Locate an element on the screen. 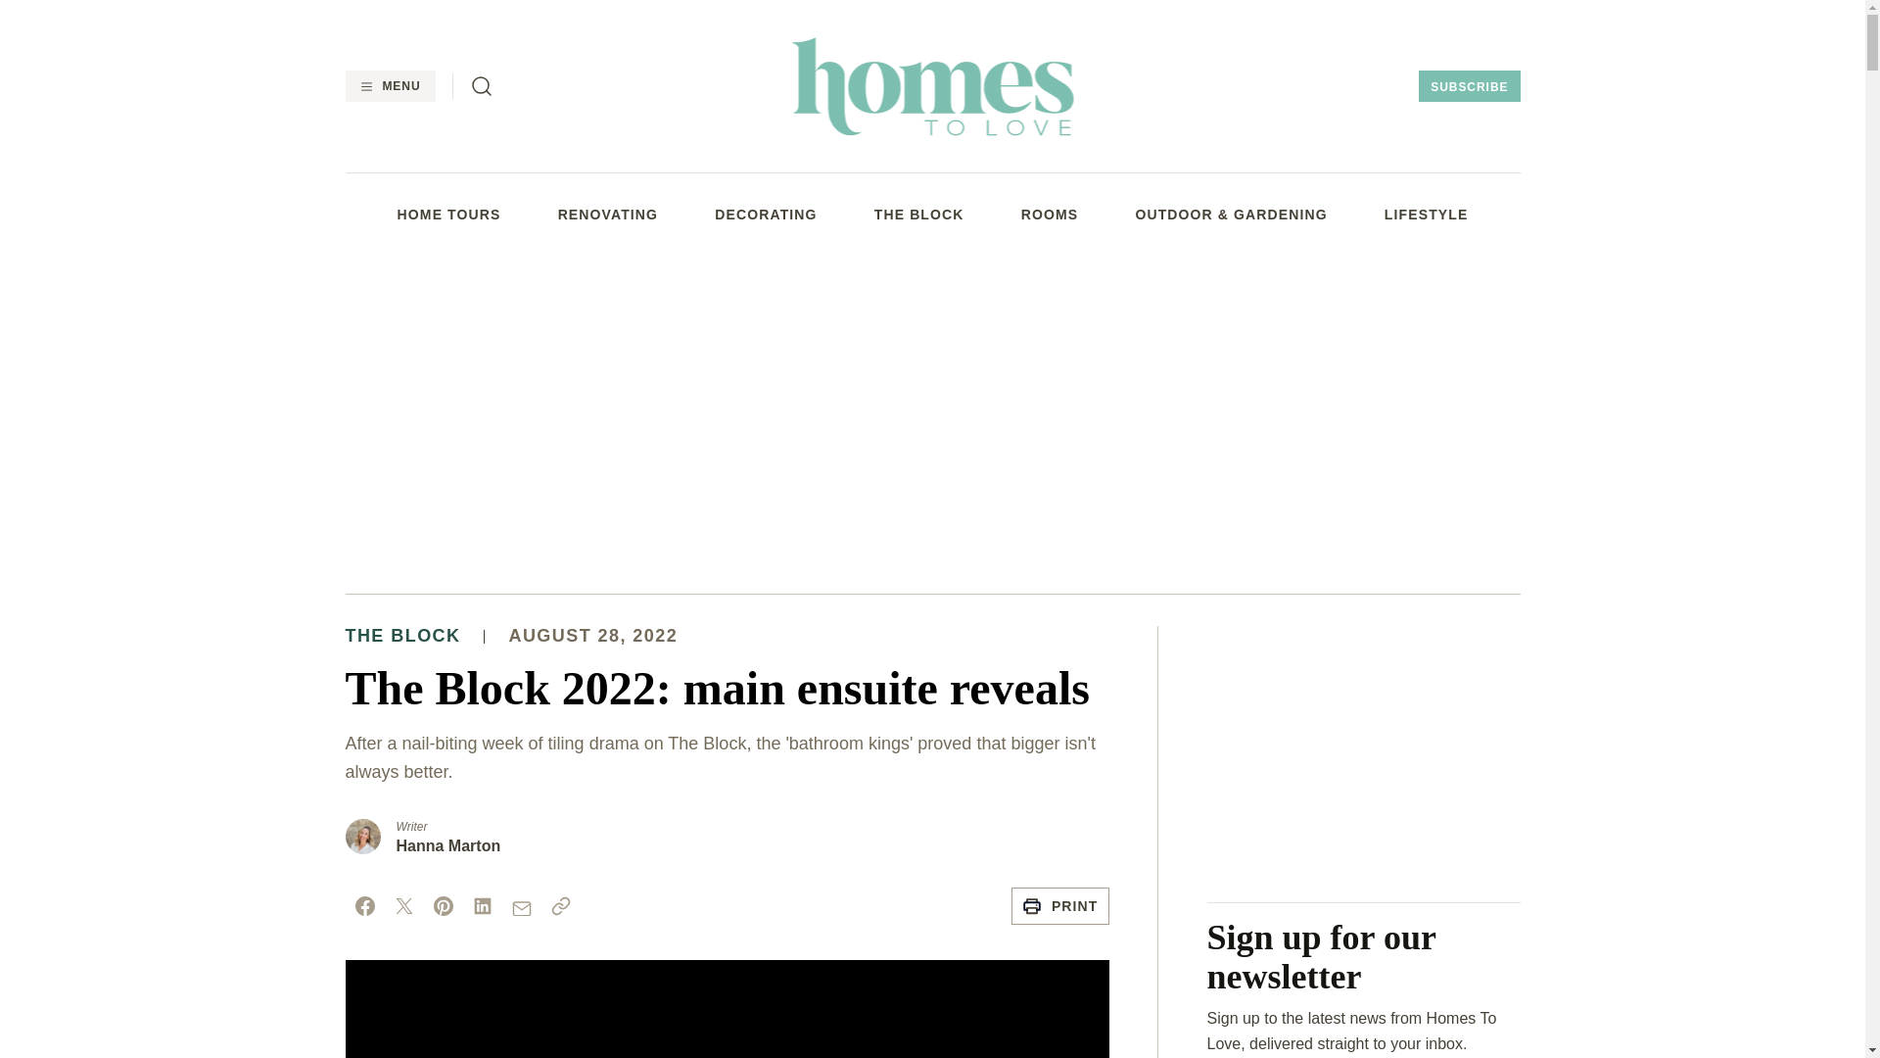  HOME TOURS is located at coordinates (448, 214).